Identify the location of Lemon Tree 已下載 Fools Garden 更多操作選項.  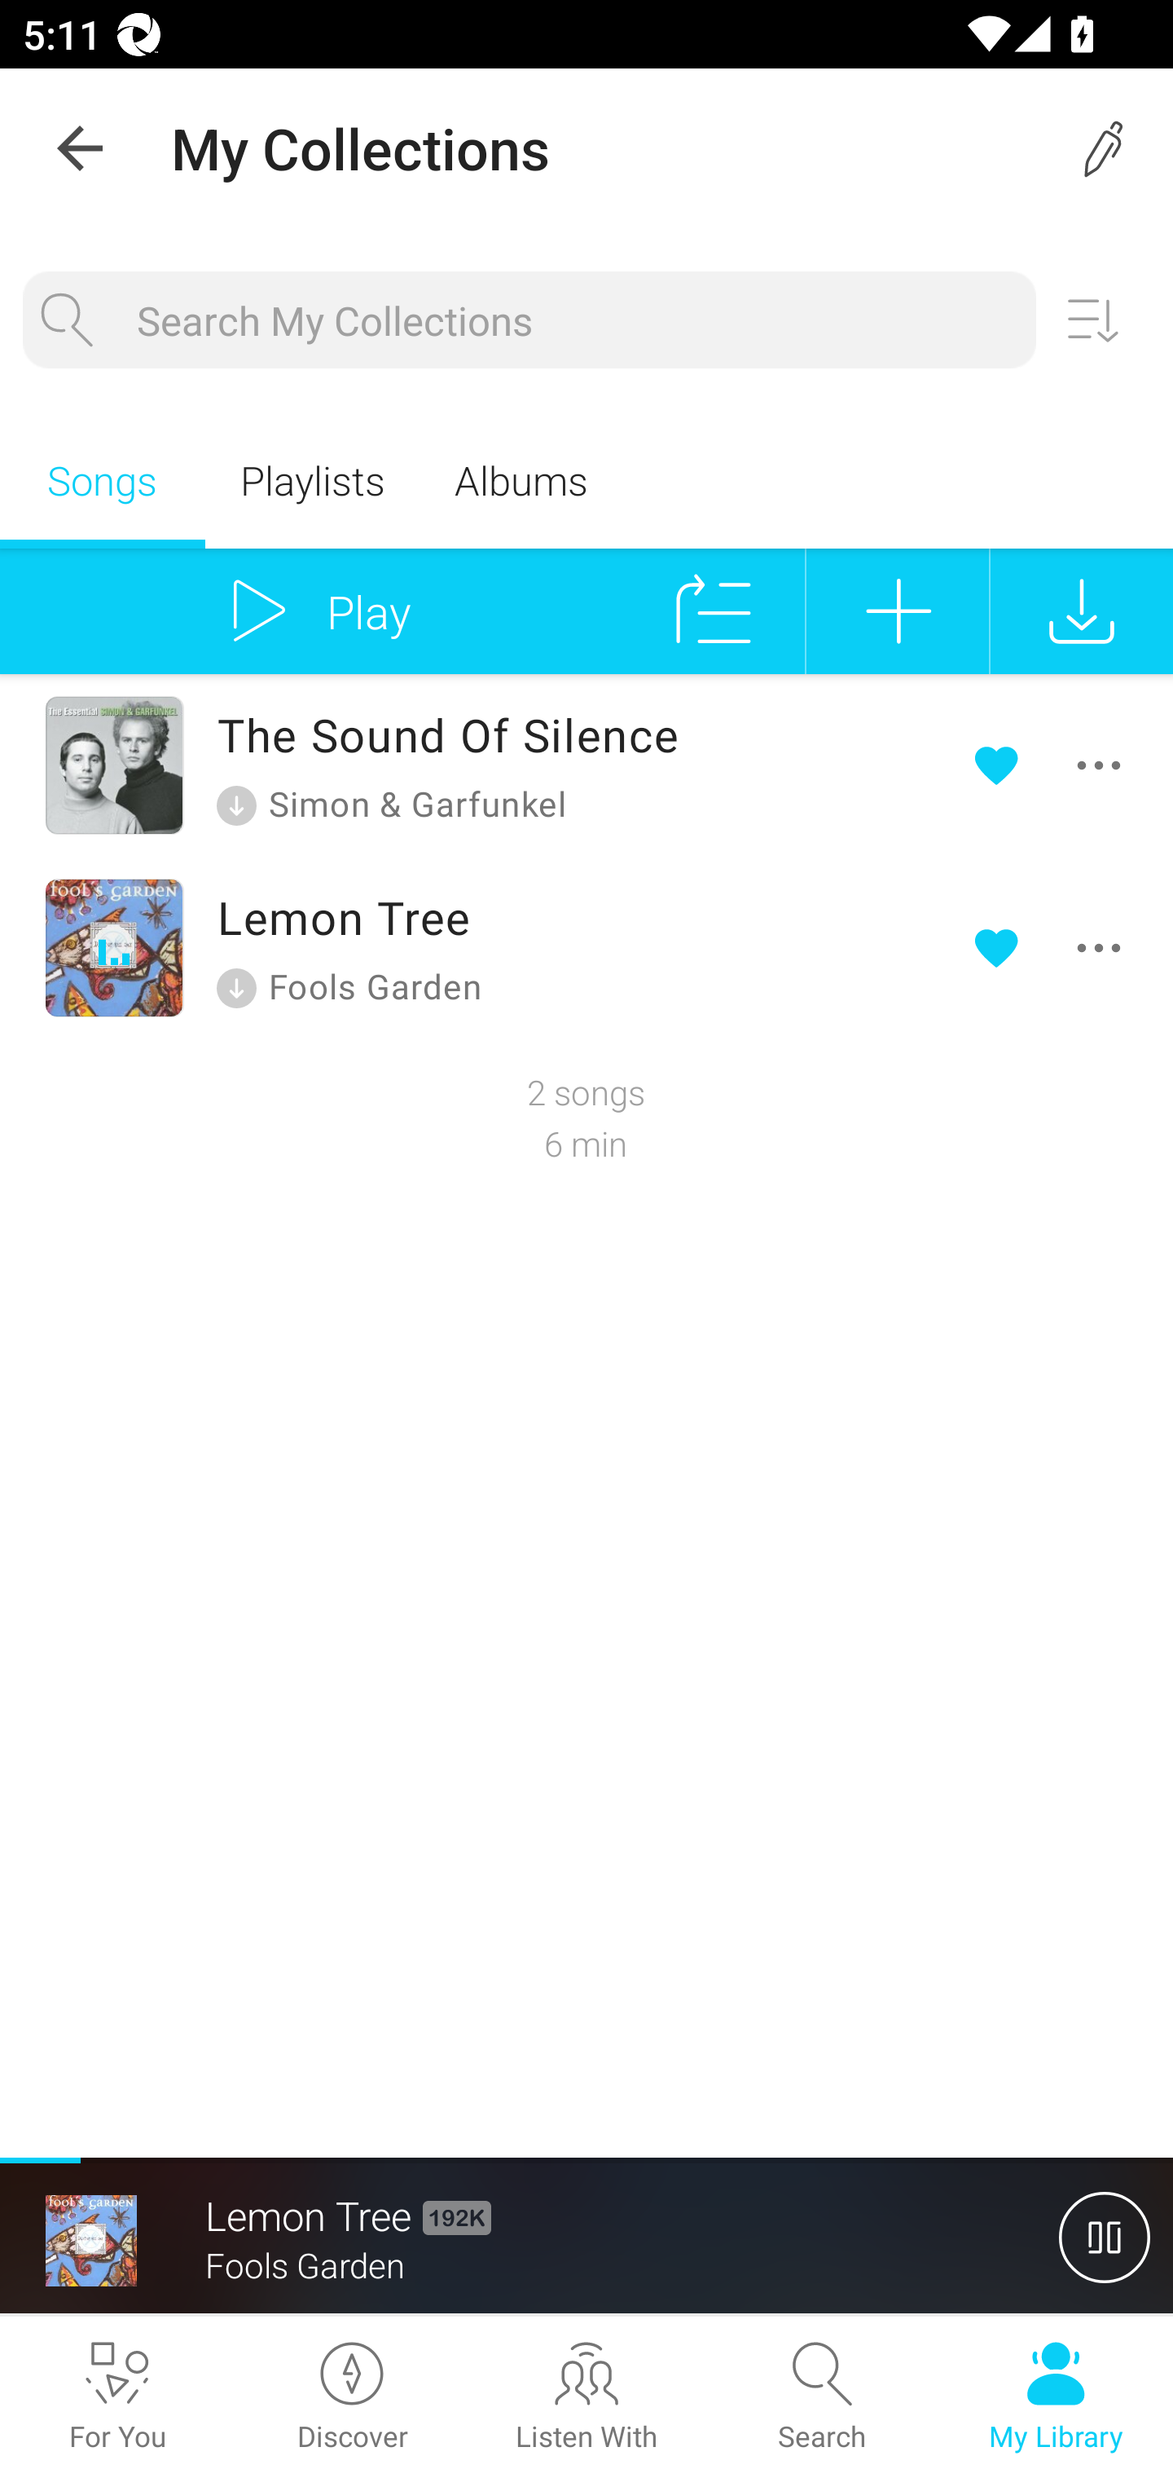
(586, 947).